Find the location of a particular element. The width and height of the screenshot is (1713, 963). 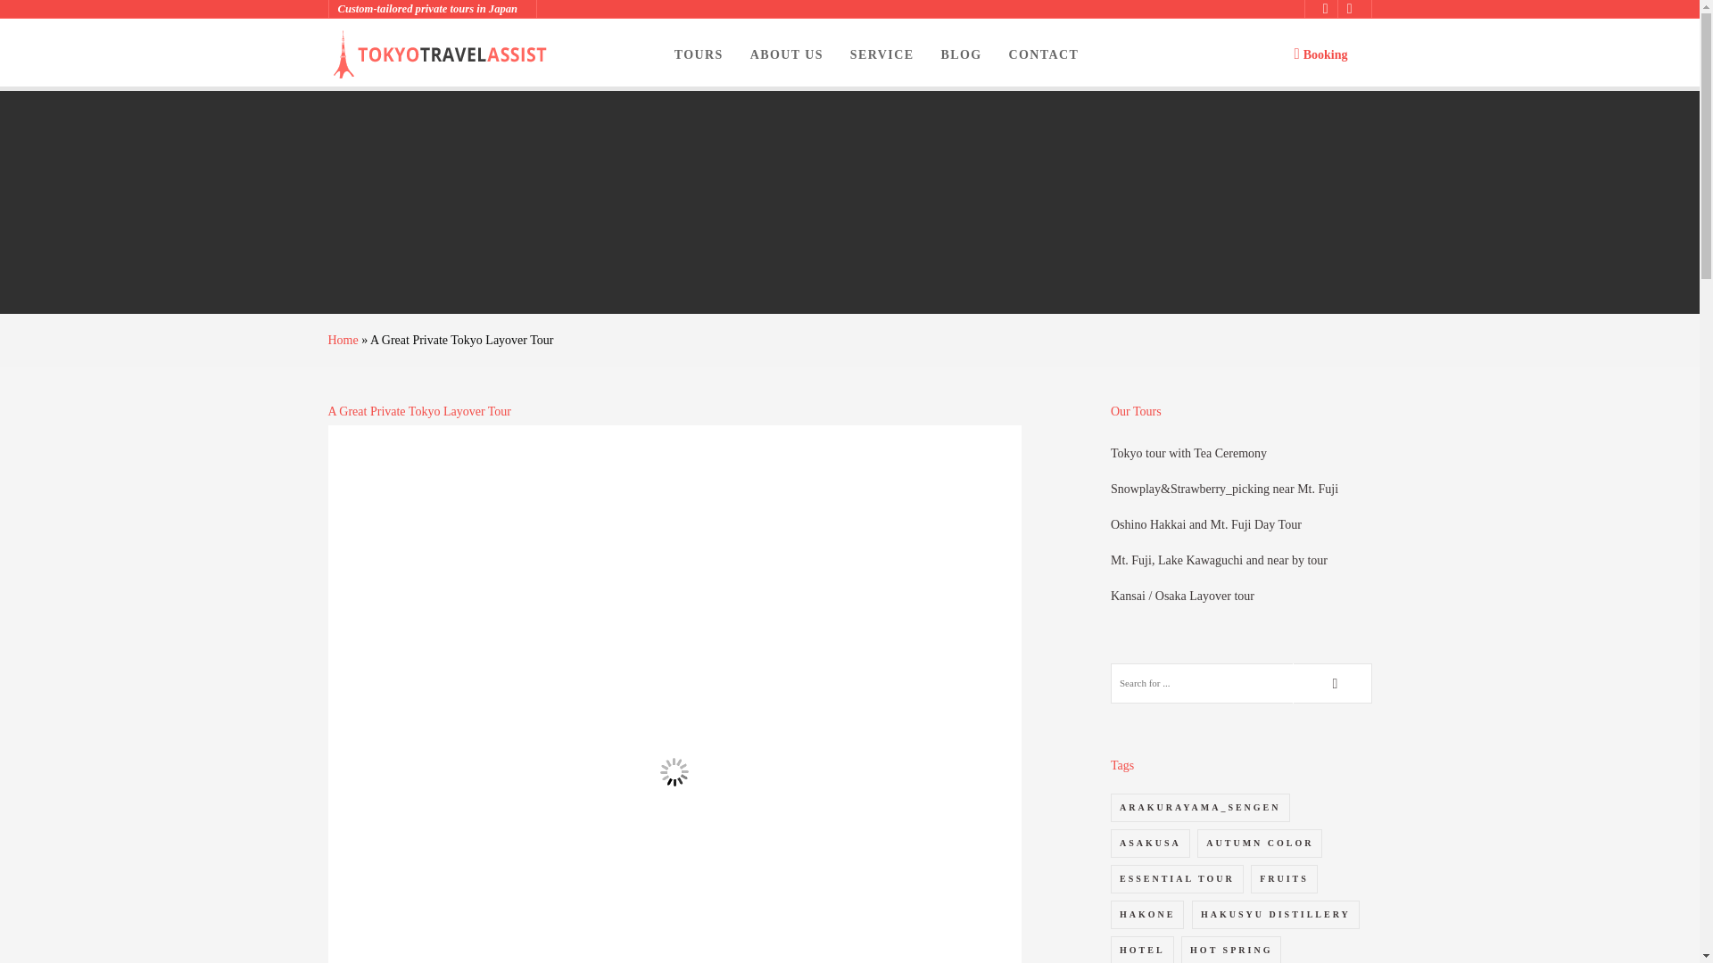

Tokyo Travel Assist.  Enjoy the local experiences! is located at coordinates (442, 53).